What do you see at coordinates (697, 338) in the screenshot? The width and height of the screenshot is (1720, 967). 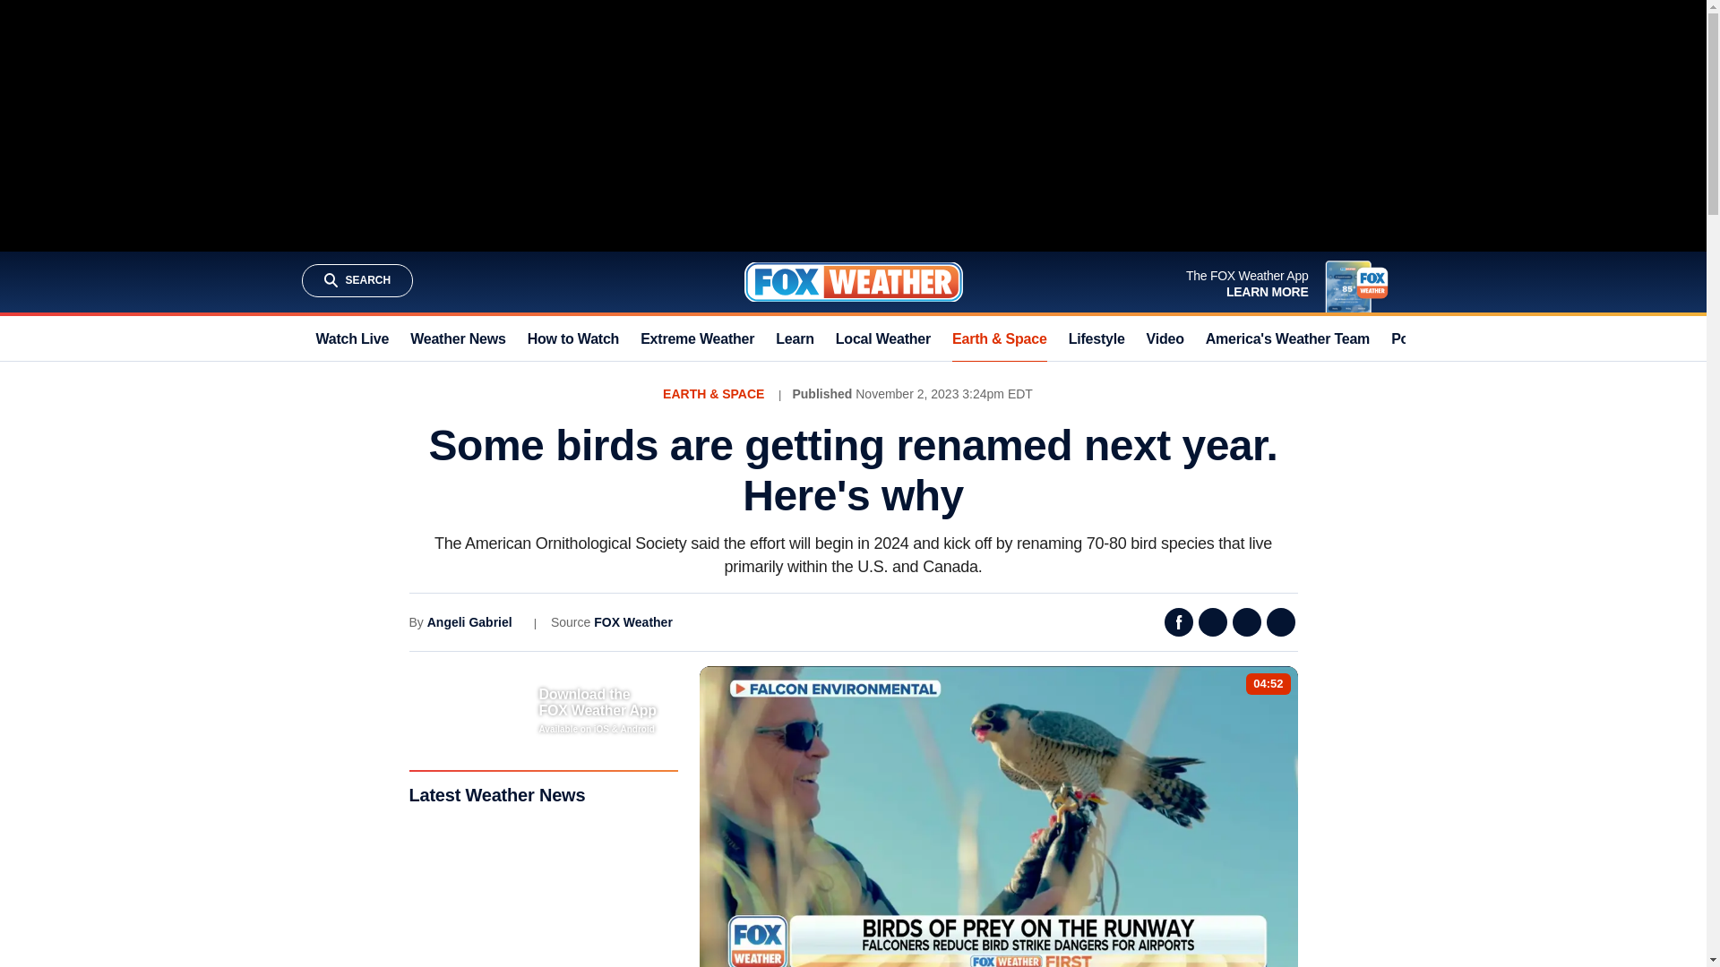 I see `Extreme Weather` at bounding box center [697, 338].